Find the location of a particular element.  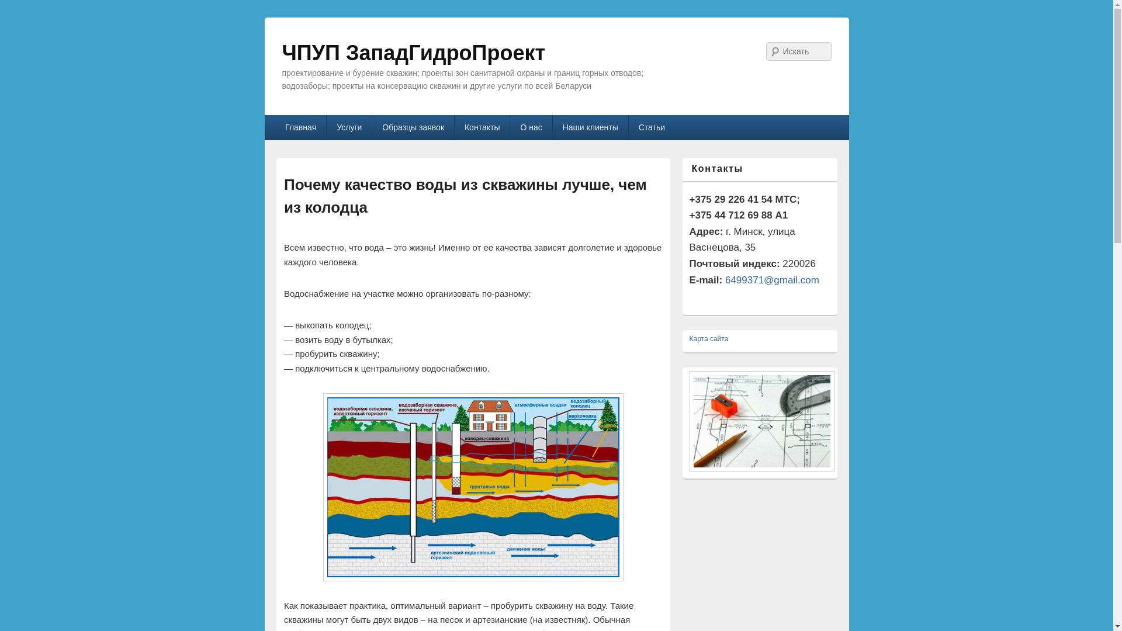

Skip to secondary content is located at coordinates (332, 122).